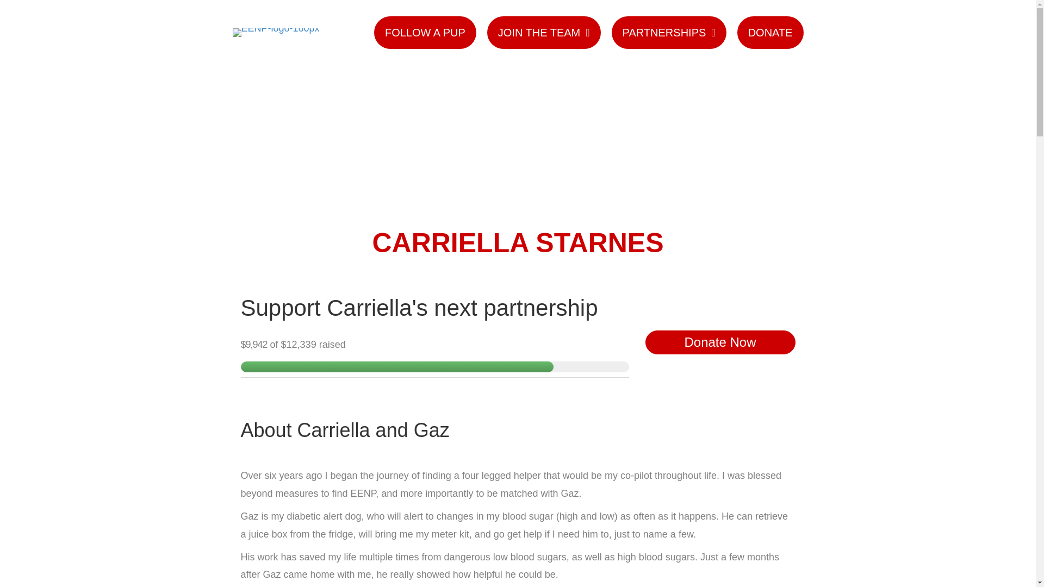 The width and height of the screenshot is (1044, 587). I want to click on EENP-logo-160px, so click(276, 33).